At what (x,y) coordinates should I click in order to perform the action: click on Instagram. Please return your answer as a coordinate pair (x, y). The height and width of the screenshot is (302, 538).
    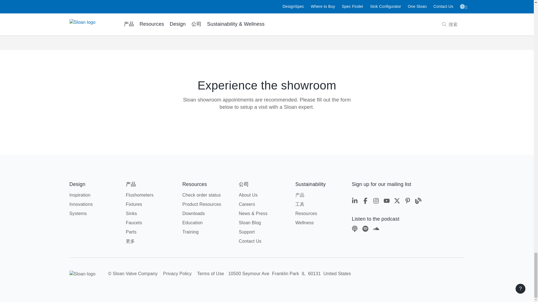
    Looking at the image, I should click on (377, 202).